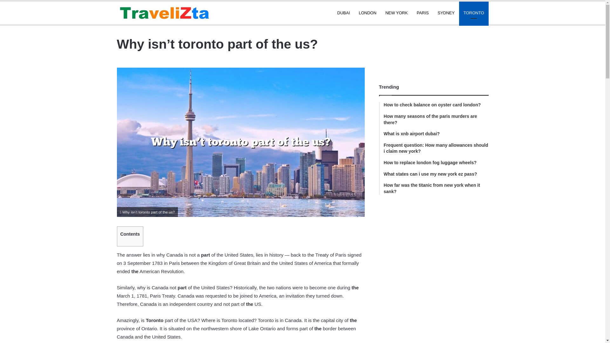 This screenshot has height=343, width=610. What do you see at coordinates (423, 13) in the screenshot?
I see `PARIS` at bounding box center [423, 13].